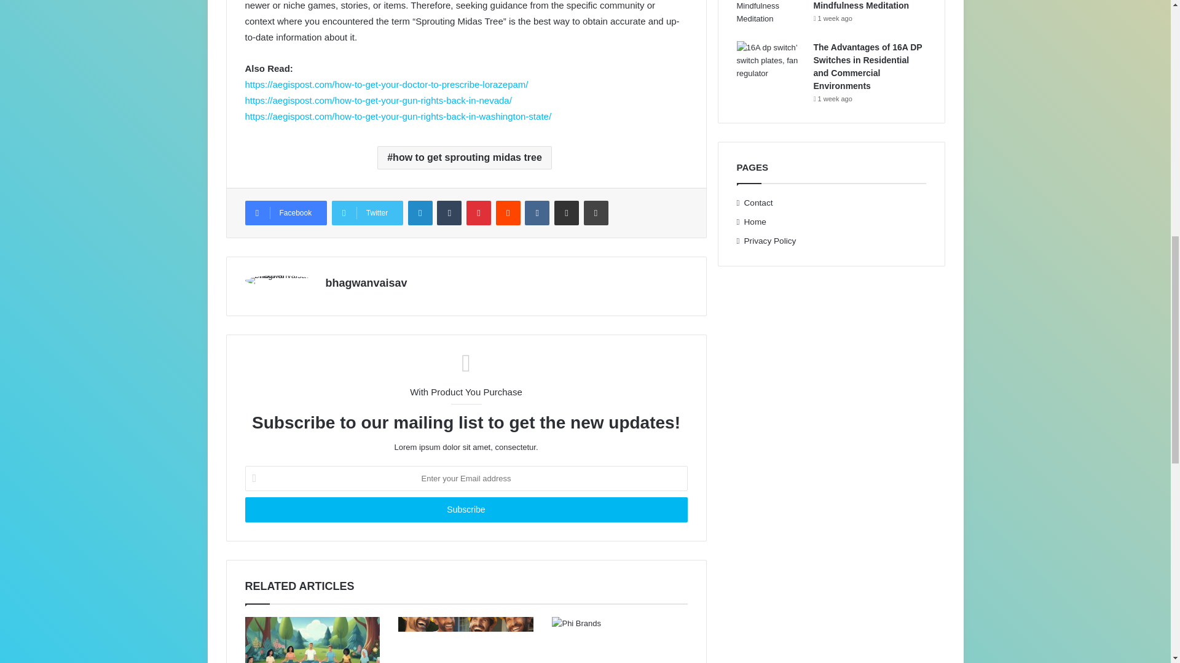  Describe the element at coordinates (567, 213) in the screenshot. I see `Share via Email` at that location.